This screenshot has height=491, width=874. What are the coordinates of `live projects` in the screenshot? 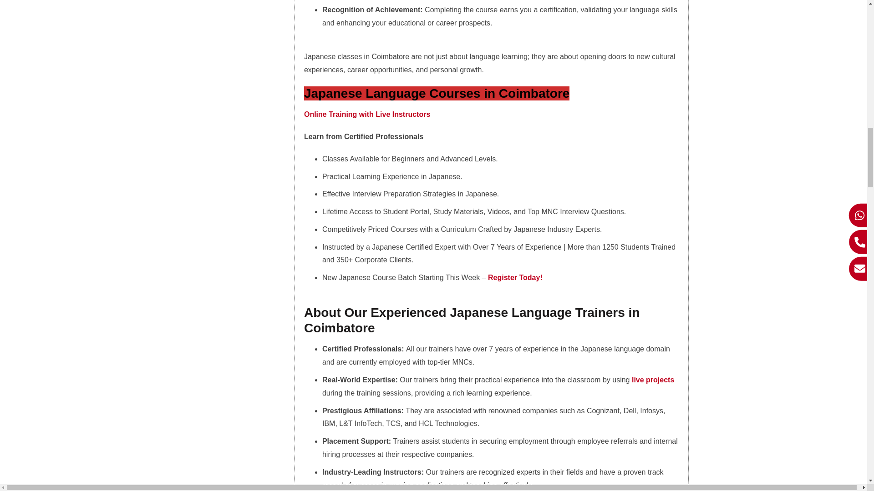 It's located at (653, 380).